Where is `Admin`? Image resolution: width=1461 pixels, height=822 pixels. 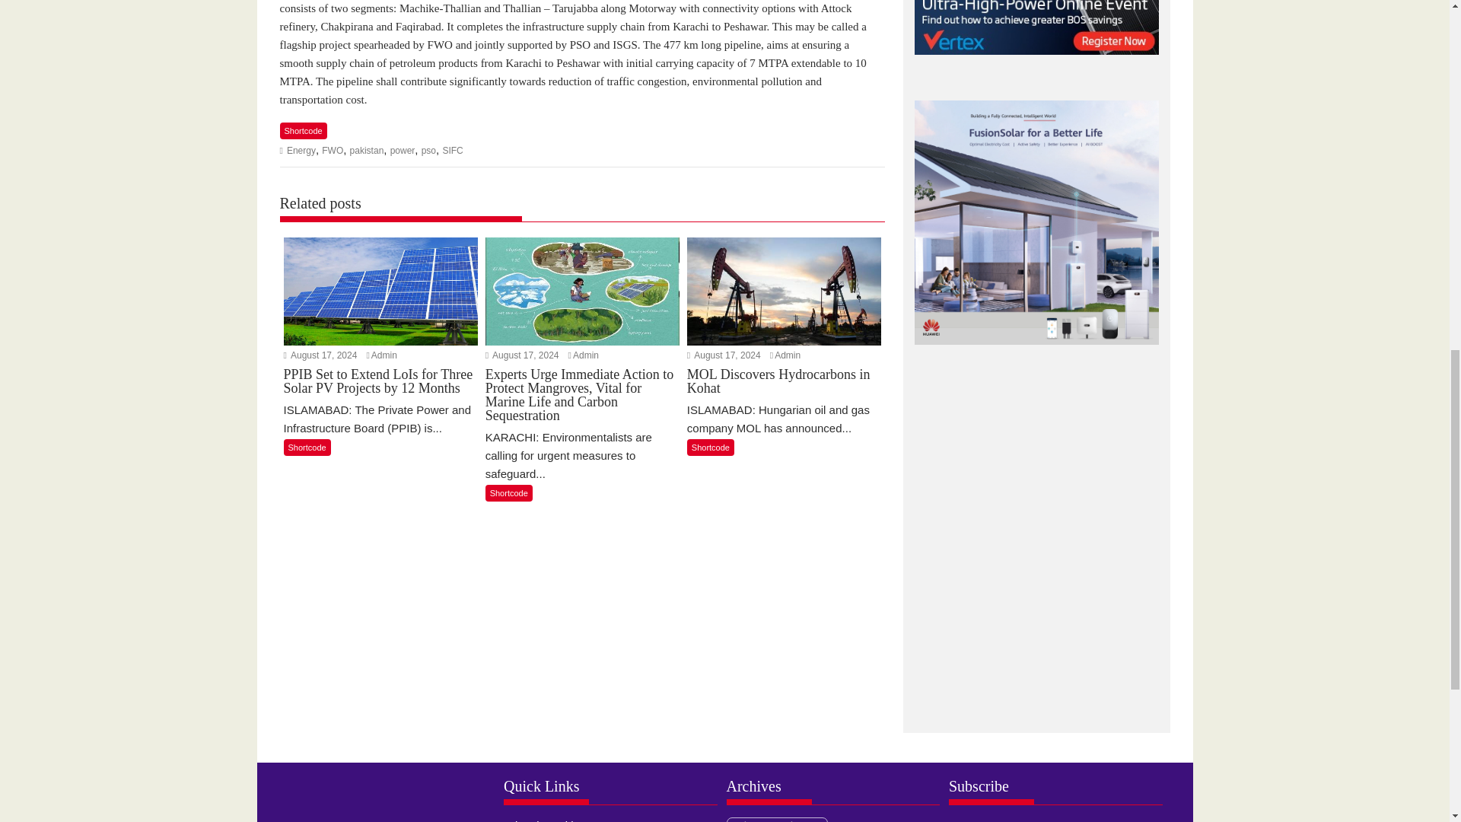
Admin is located at coordinates (586, 355).